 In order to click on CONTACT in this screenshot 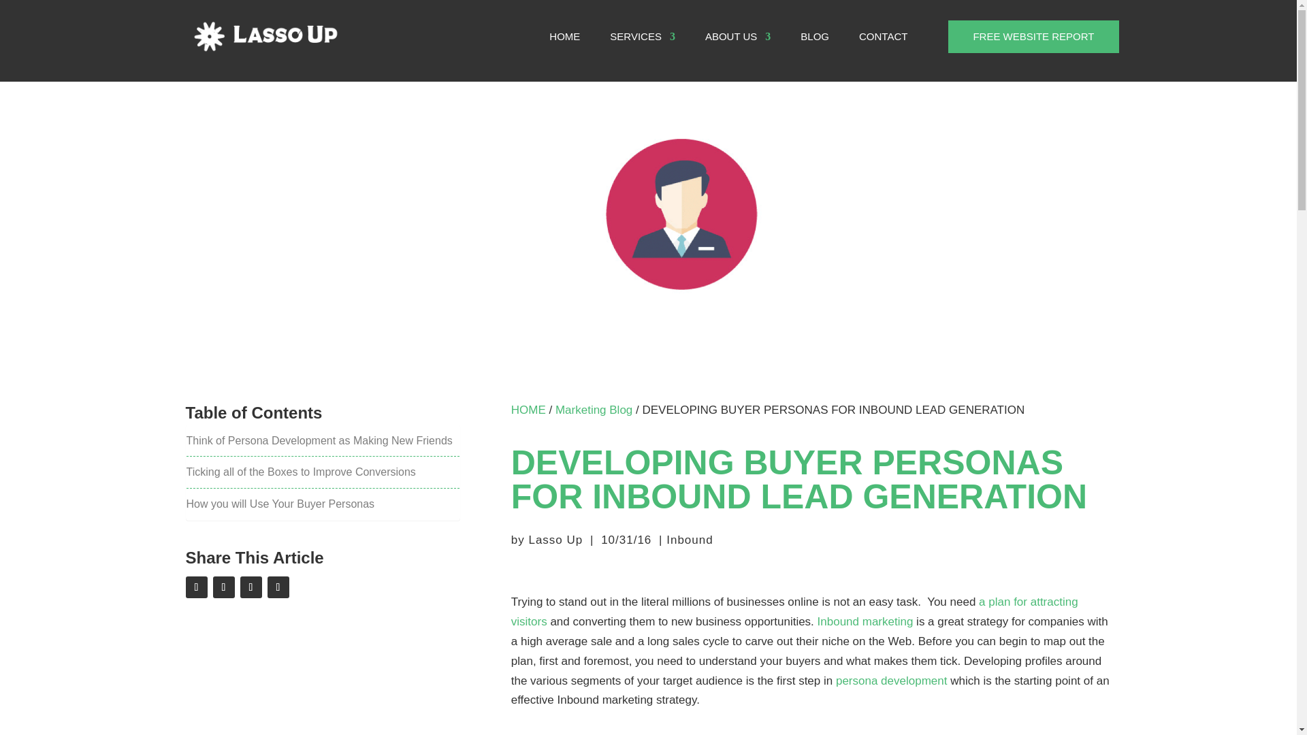, I will do `click(882, 37)`.